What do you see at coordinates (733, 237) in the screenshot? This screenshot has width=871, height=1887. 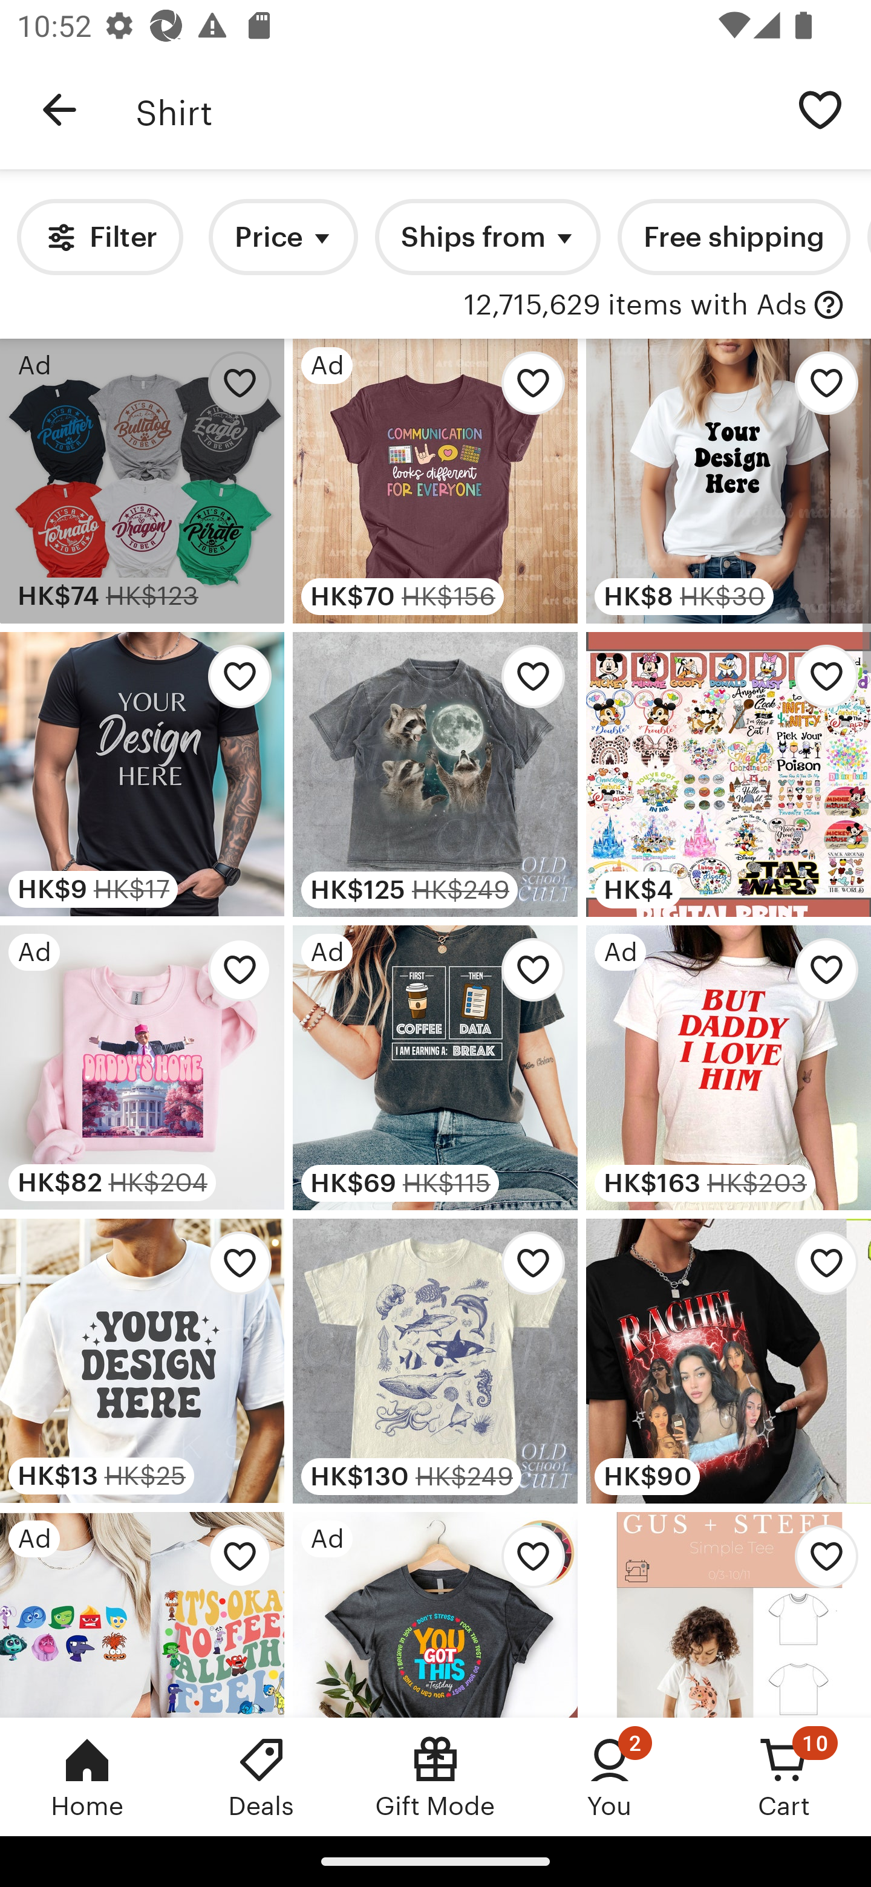 I see `Free shipping` at bounding box center [733, 237].